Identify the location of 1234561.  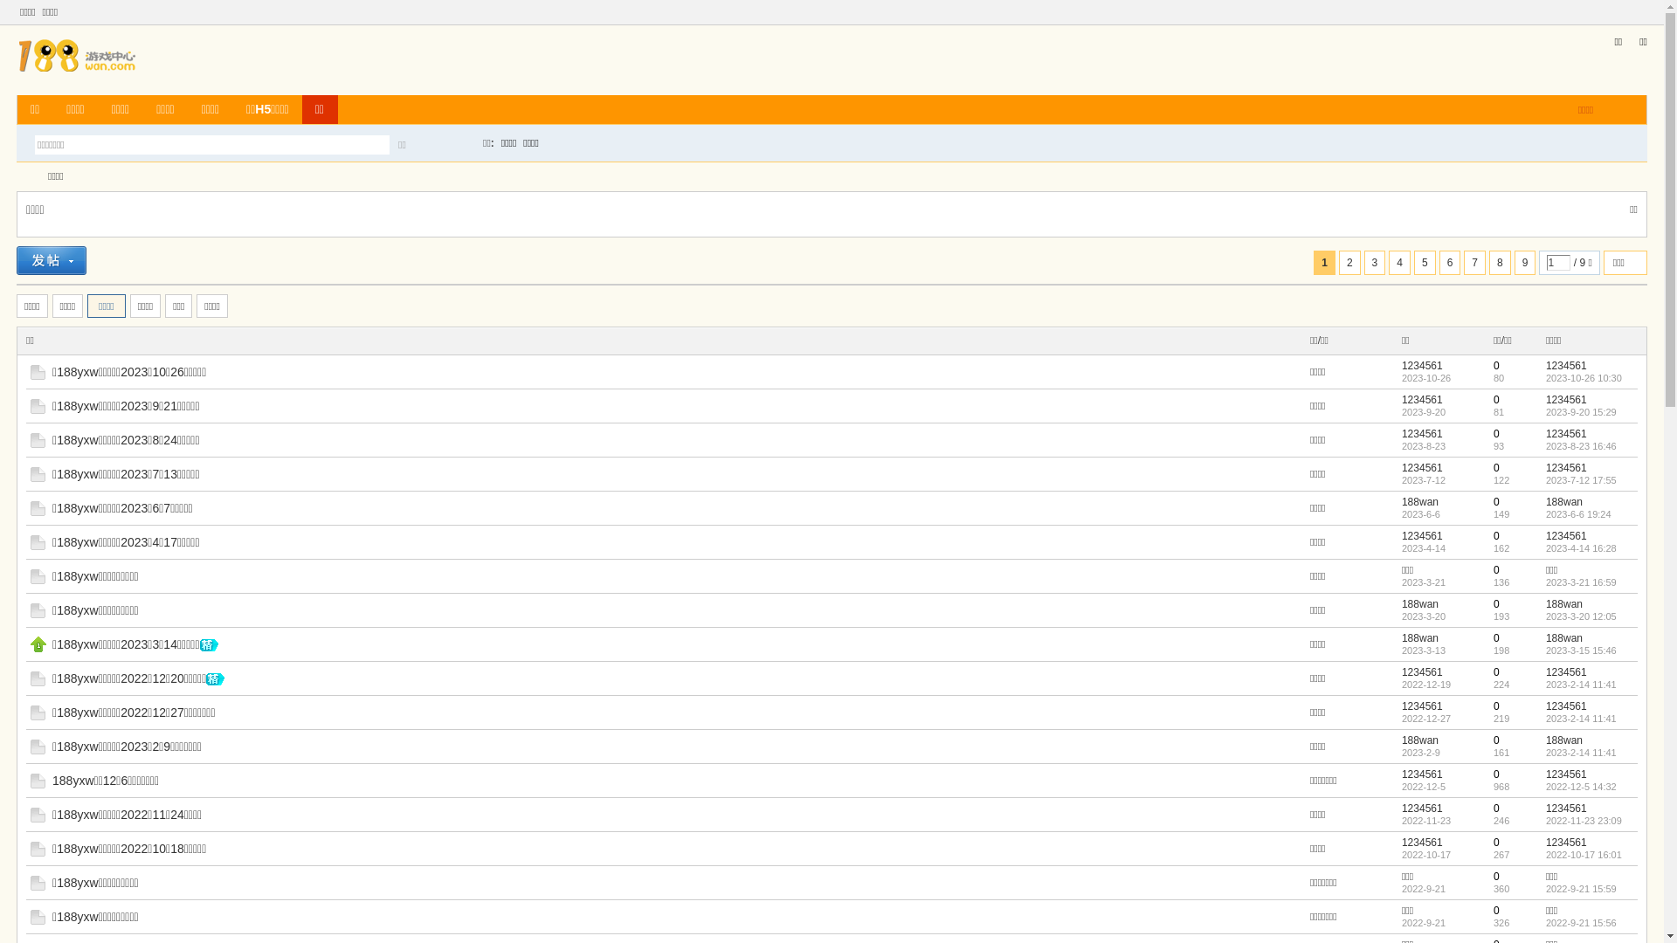
(1422, 706).